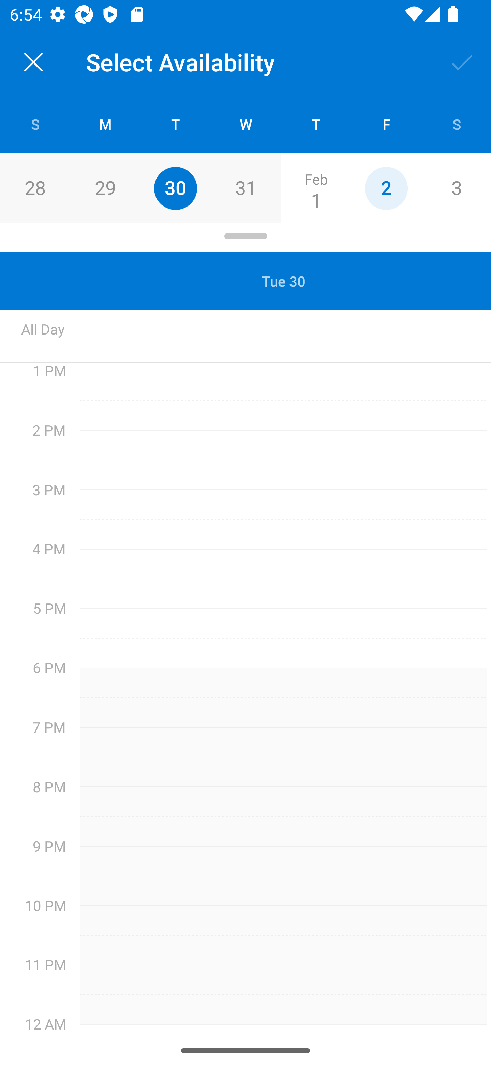  I want to click on Done button, so click(462, 61).